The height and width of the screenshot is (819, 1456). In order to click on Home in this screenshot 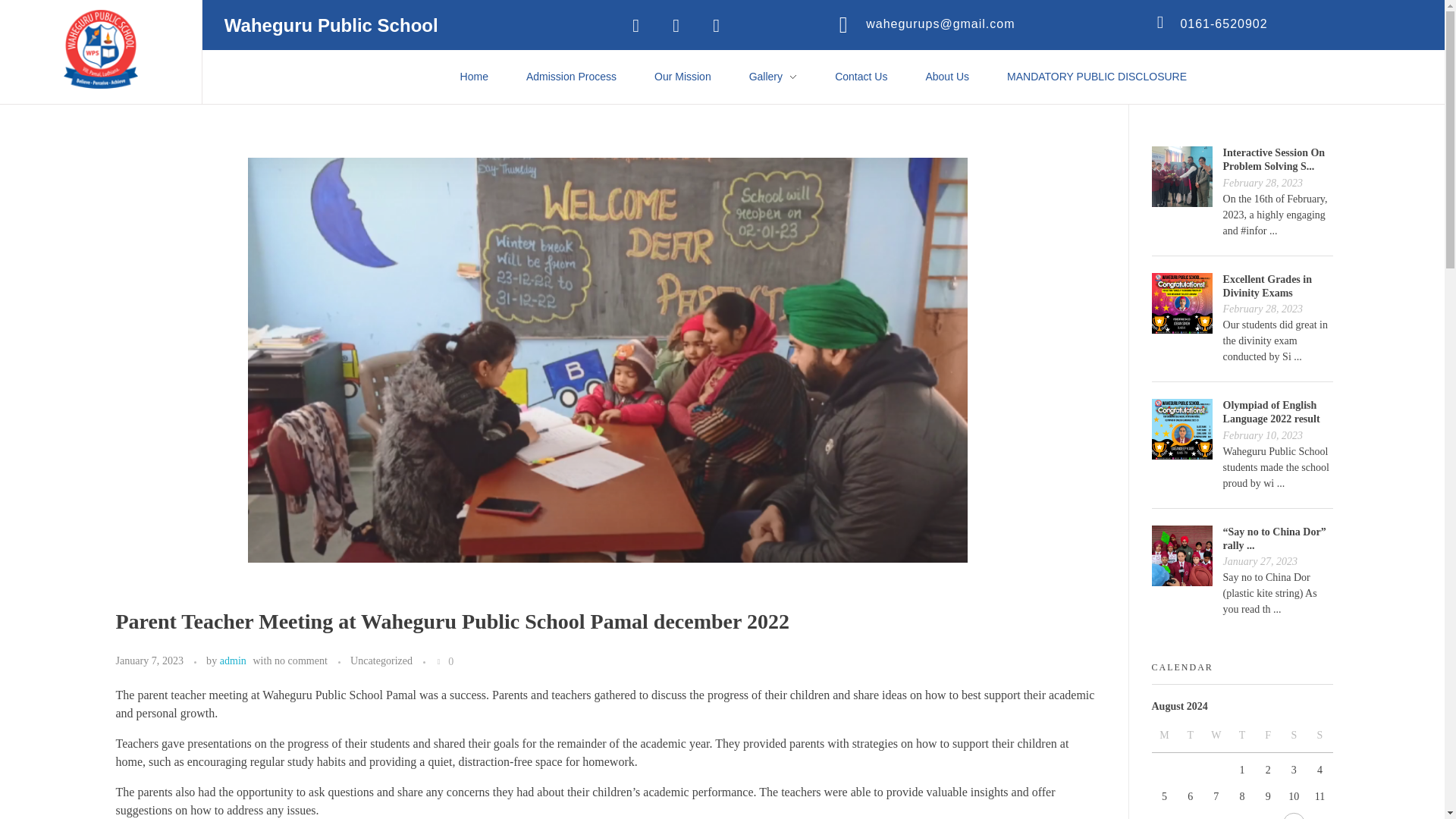, I will do `click(473, 77)`.